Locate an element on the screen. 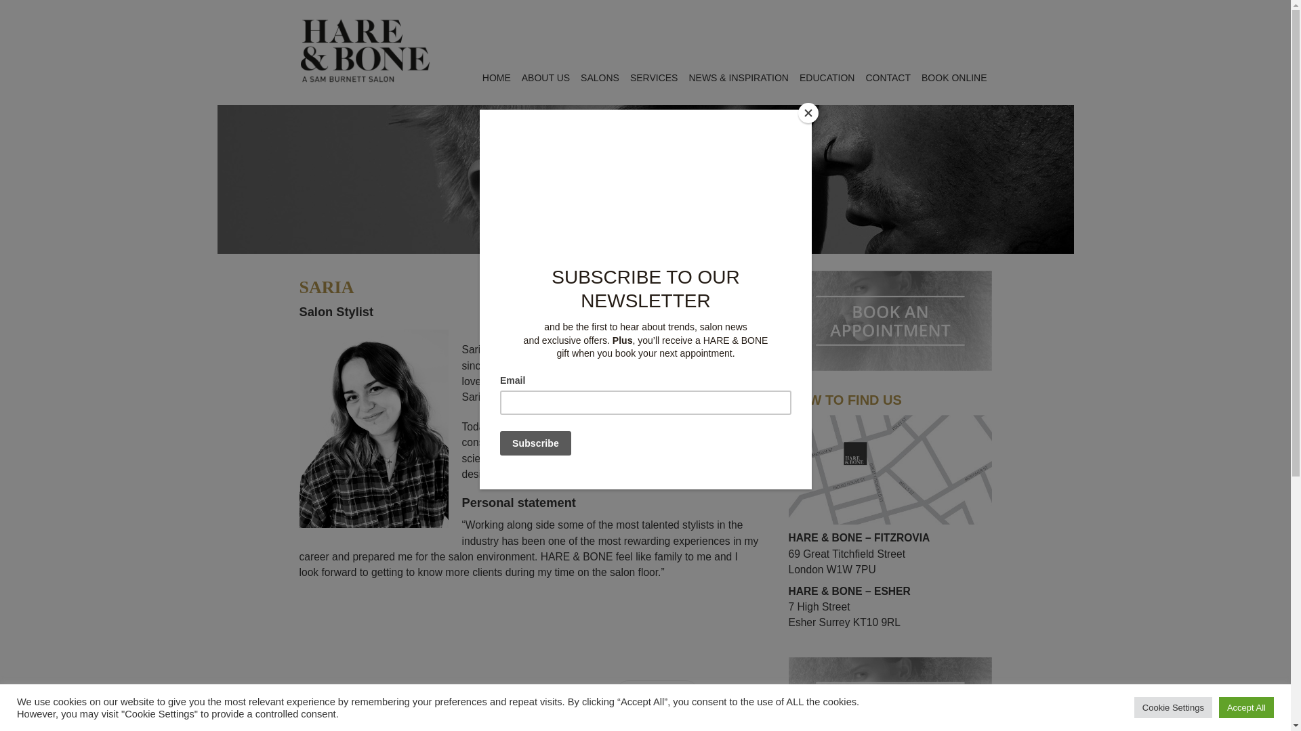  Book Now is located at coordinates (657, 694).